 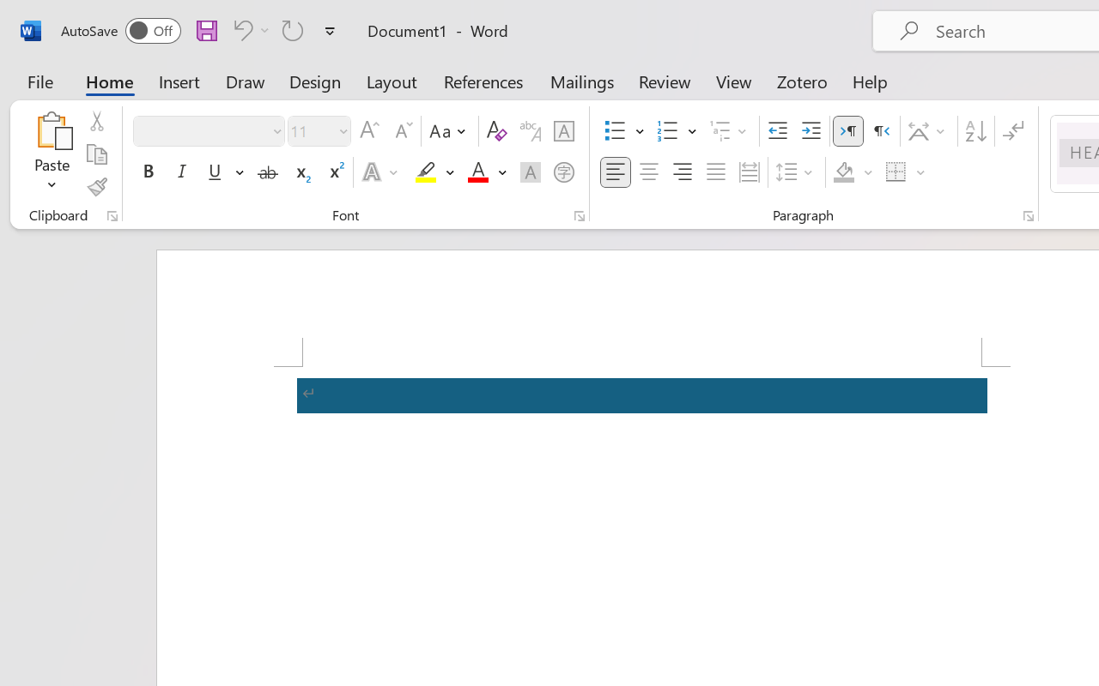 What do you see at coordinates (240, 30) in the screenshot?
I see `Undo Apply Quick Style Set` at bounding box center [240, 30].